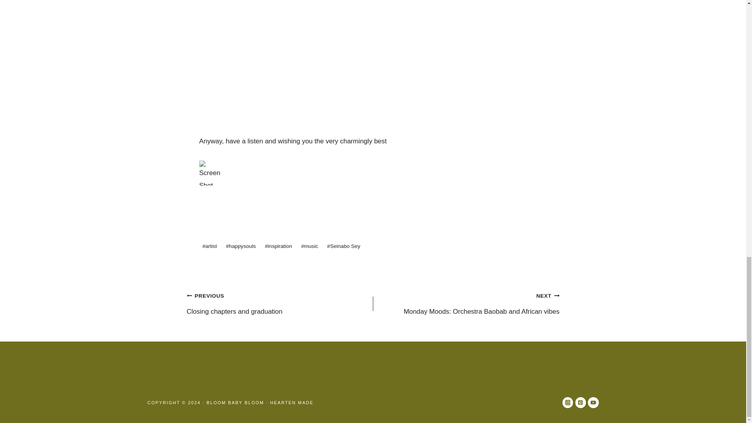  Describe the element at coordinates (241, 247) in the screenshot. I see `happysouls` at that location.